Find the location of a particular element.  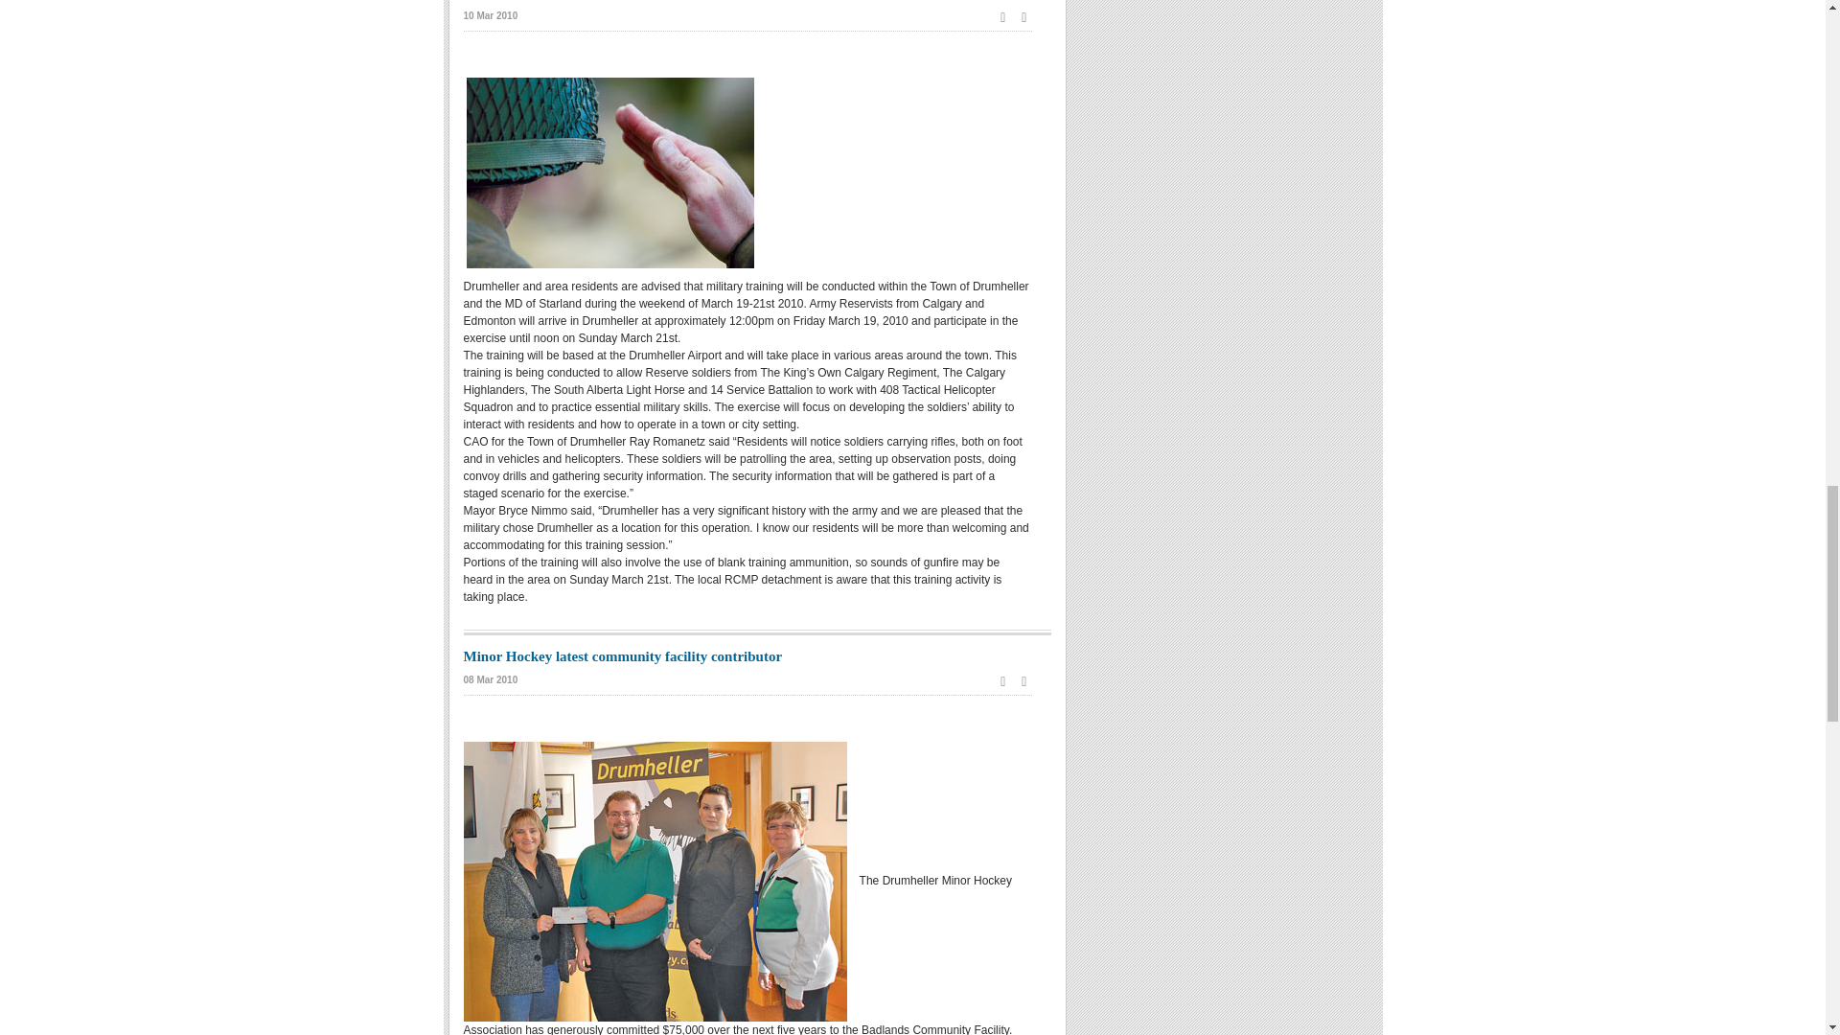

Email is located at coordinates (1024, 16).